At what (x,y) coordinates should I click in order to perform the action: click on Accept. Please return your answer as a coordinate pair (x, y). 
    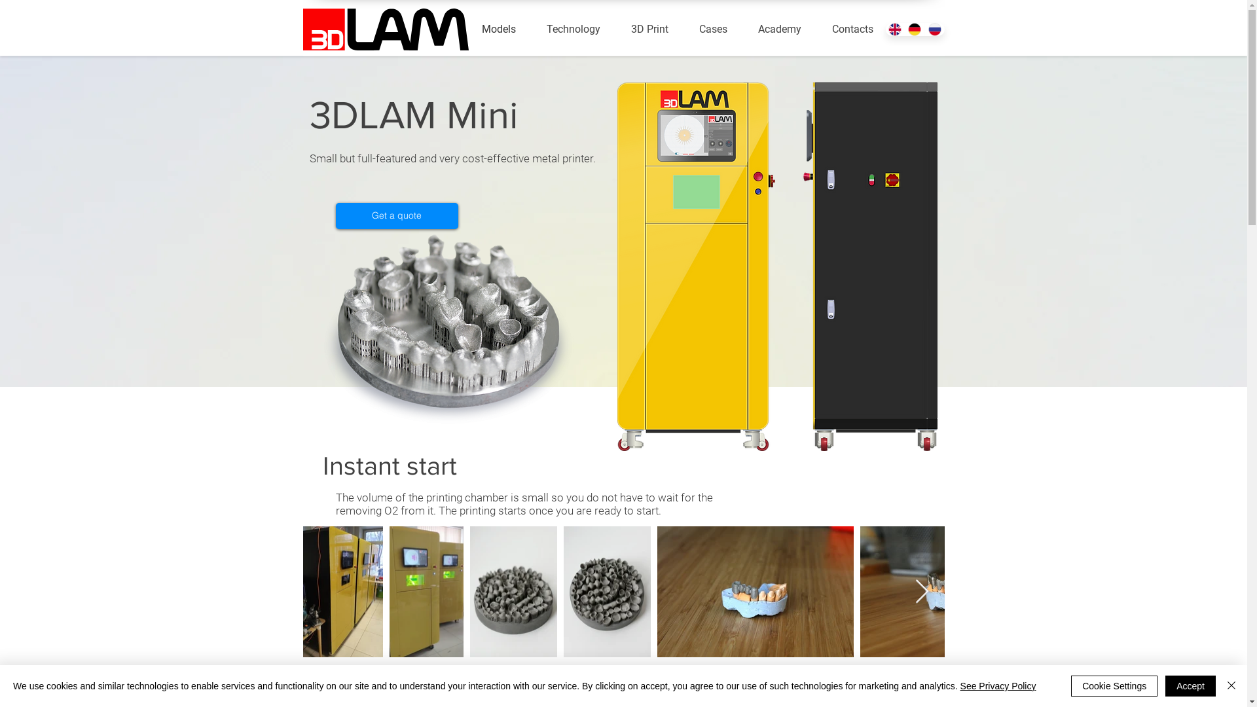
    Looking at the image, I should click on (1190, 686).